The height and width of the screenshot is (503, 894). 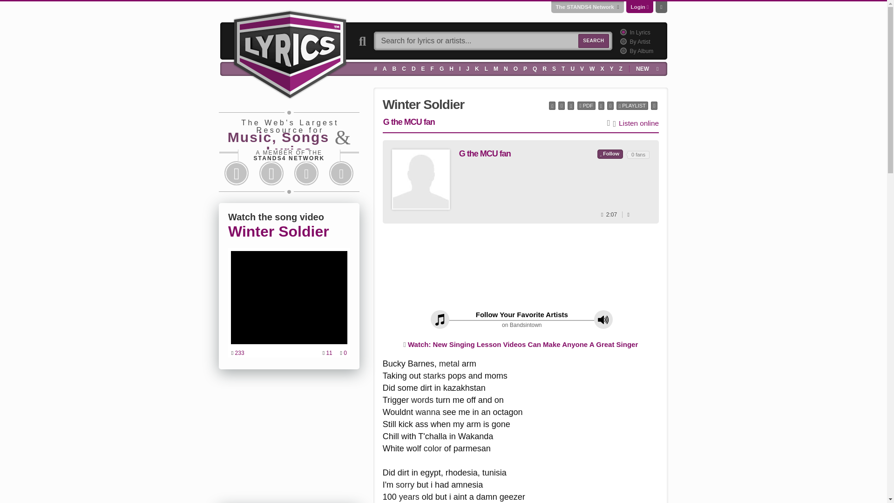 I want to click on Advertisement, so click(x=521, y=270).